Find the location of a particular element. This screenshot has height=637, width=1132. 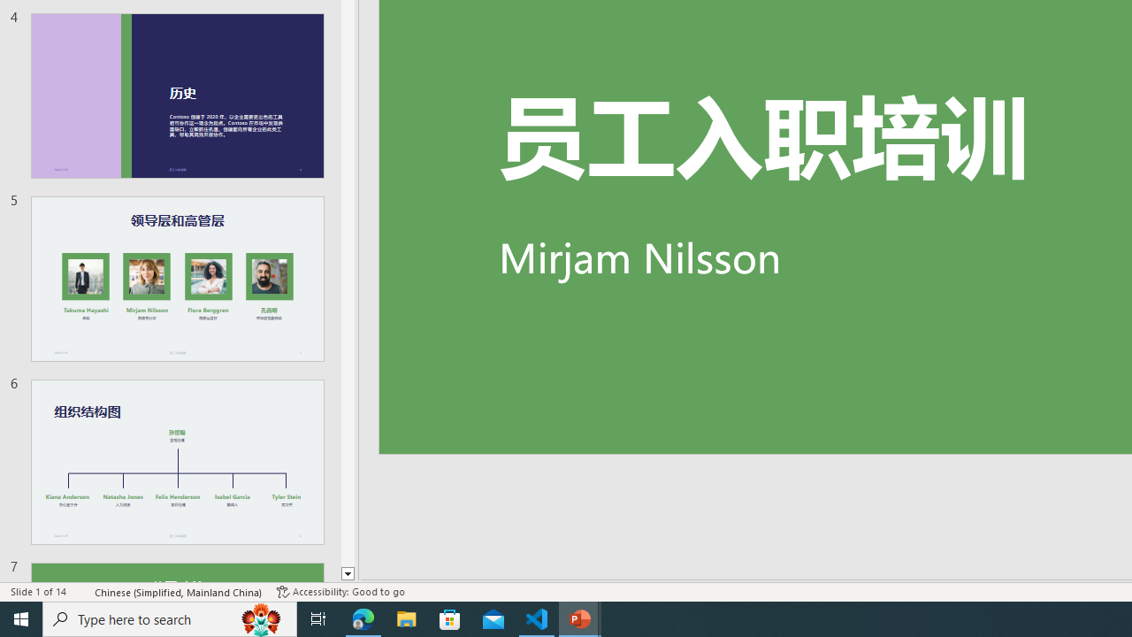

Spell Check  is located at coordinates (81, 591).